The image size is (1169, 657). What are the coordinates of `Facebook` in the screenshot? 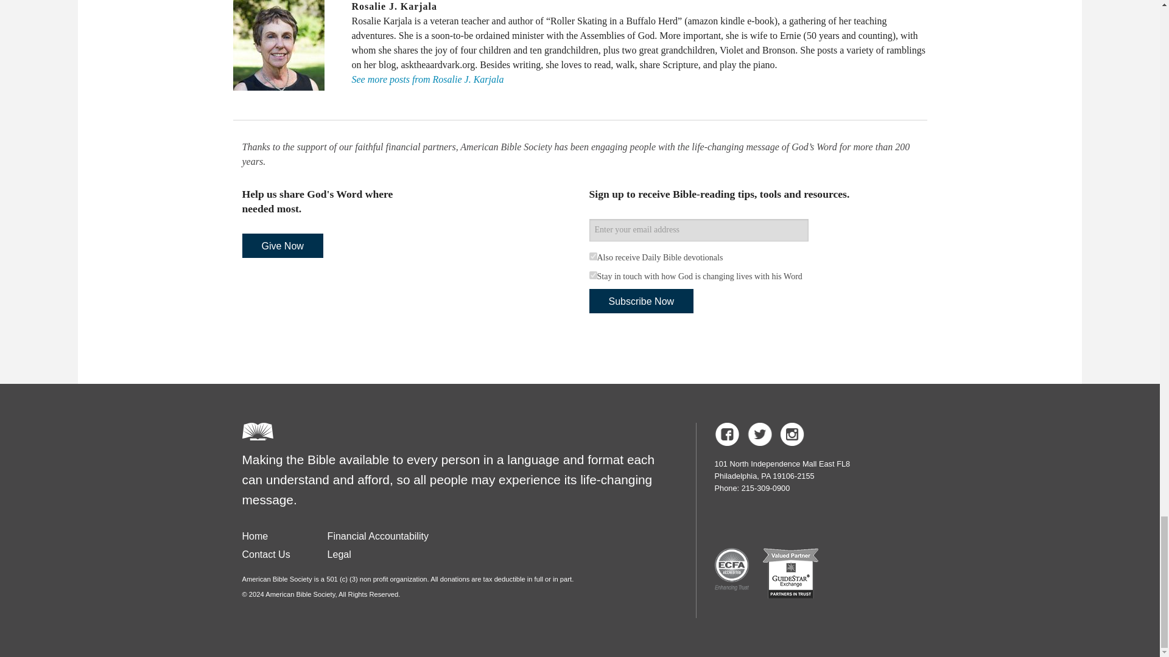 It's located at (726, 434).